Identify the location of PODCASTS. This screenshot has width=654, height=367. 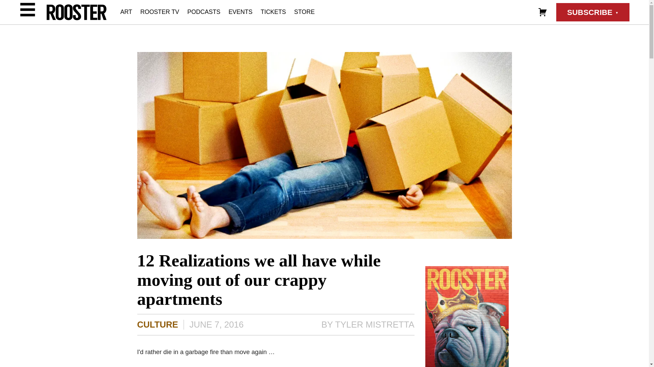
(204, 12).